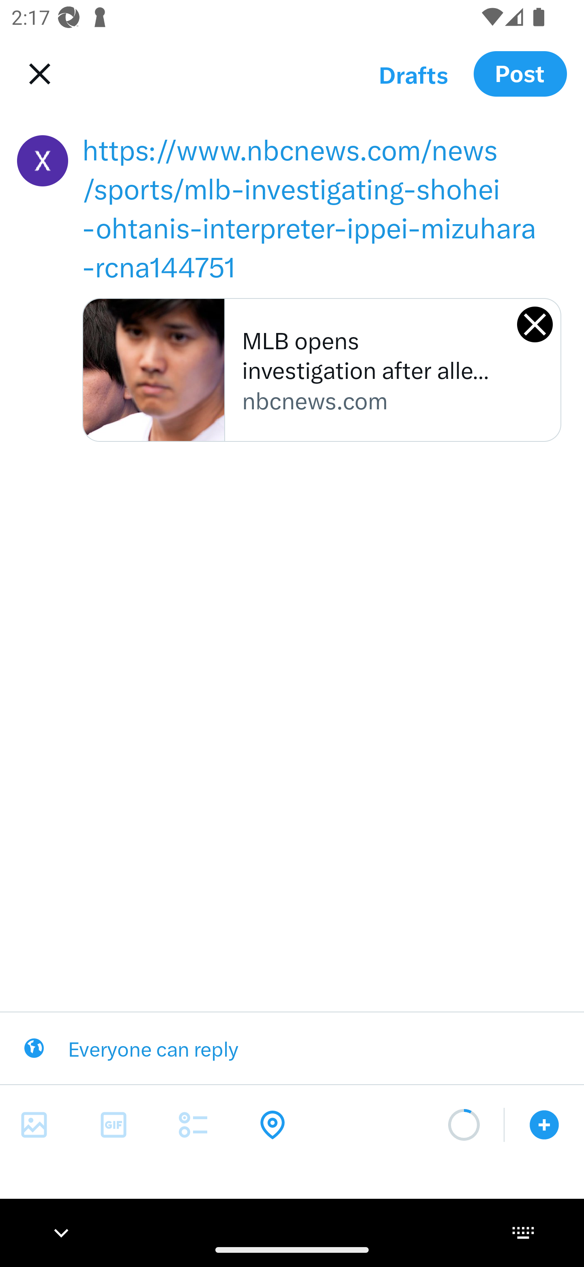 The width and height of the screenshot is (584, 1267). I want to click on GIF, so click(114, 1125).